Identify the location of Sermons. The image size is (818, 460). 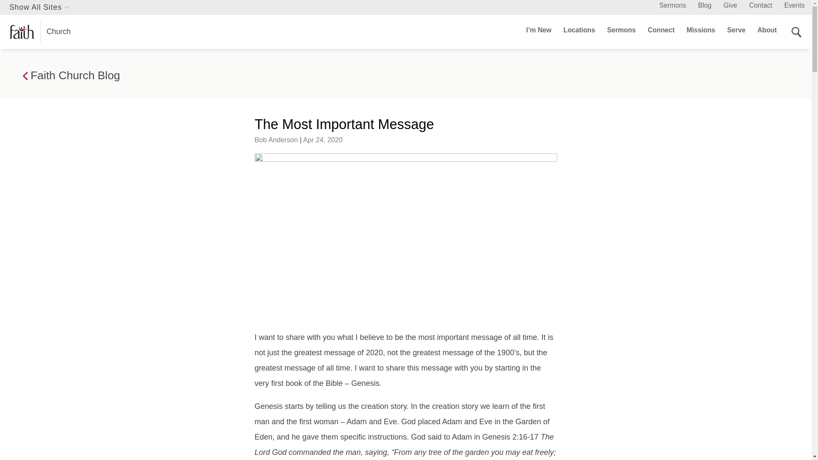
(673, 5).